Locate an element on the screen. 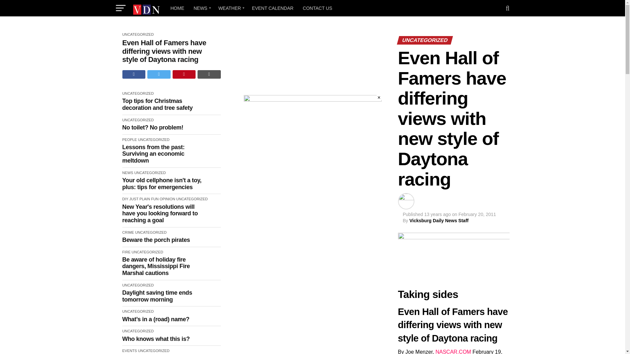  Pin This Post is located at coordinates (184, 74).